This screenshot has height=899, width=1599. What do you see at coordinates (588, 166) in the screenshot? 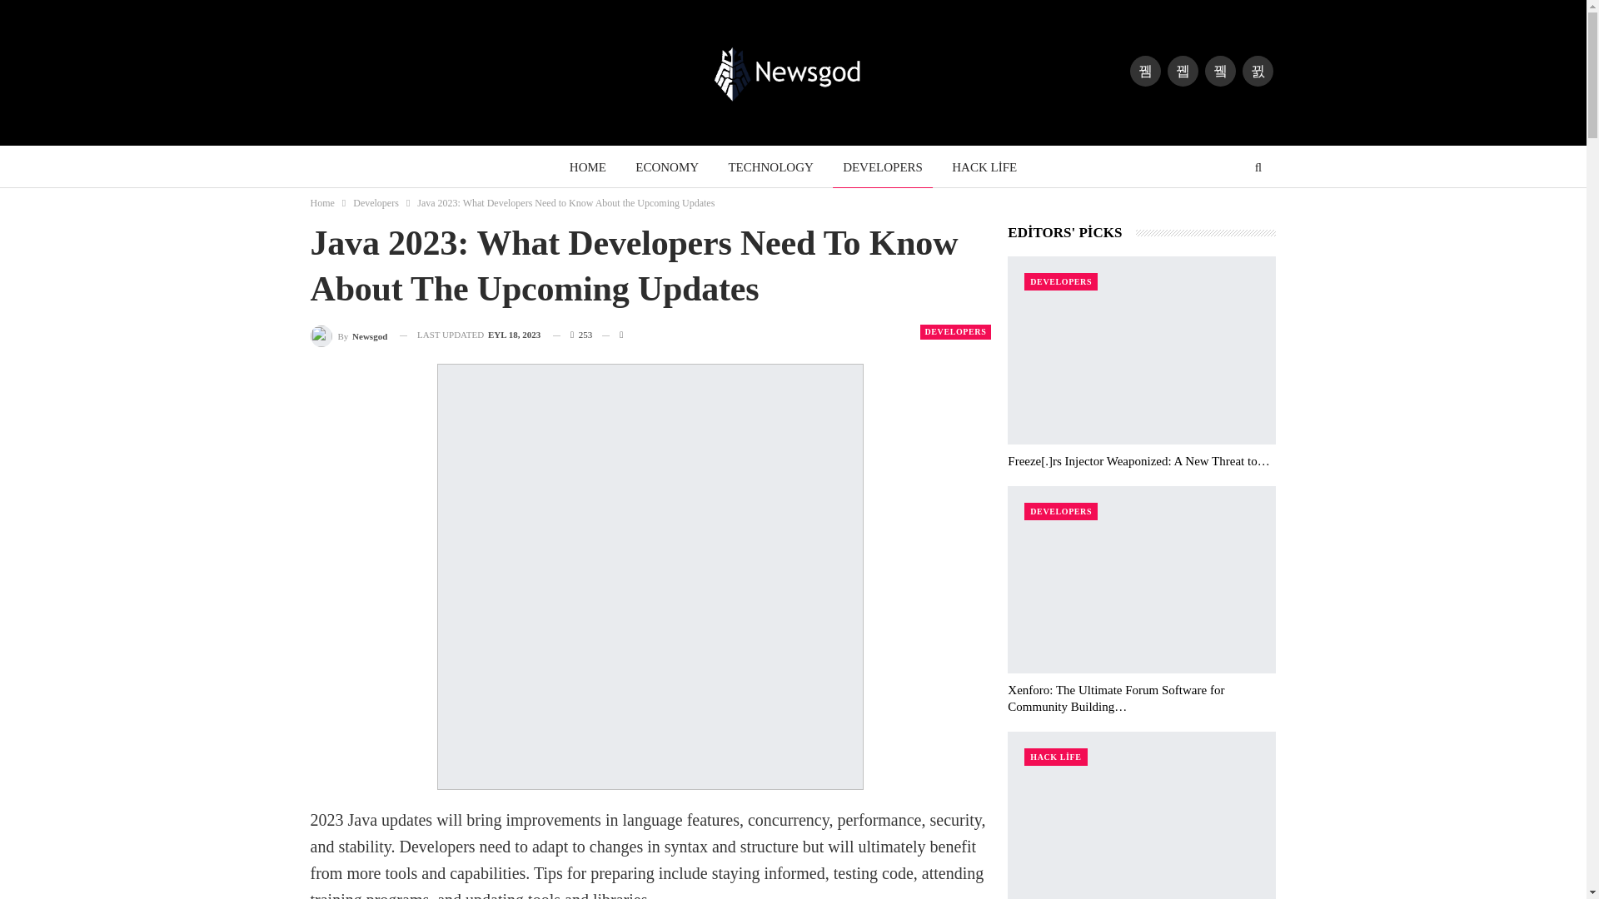
I see `HOME` at bounding box center [588, 166].